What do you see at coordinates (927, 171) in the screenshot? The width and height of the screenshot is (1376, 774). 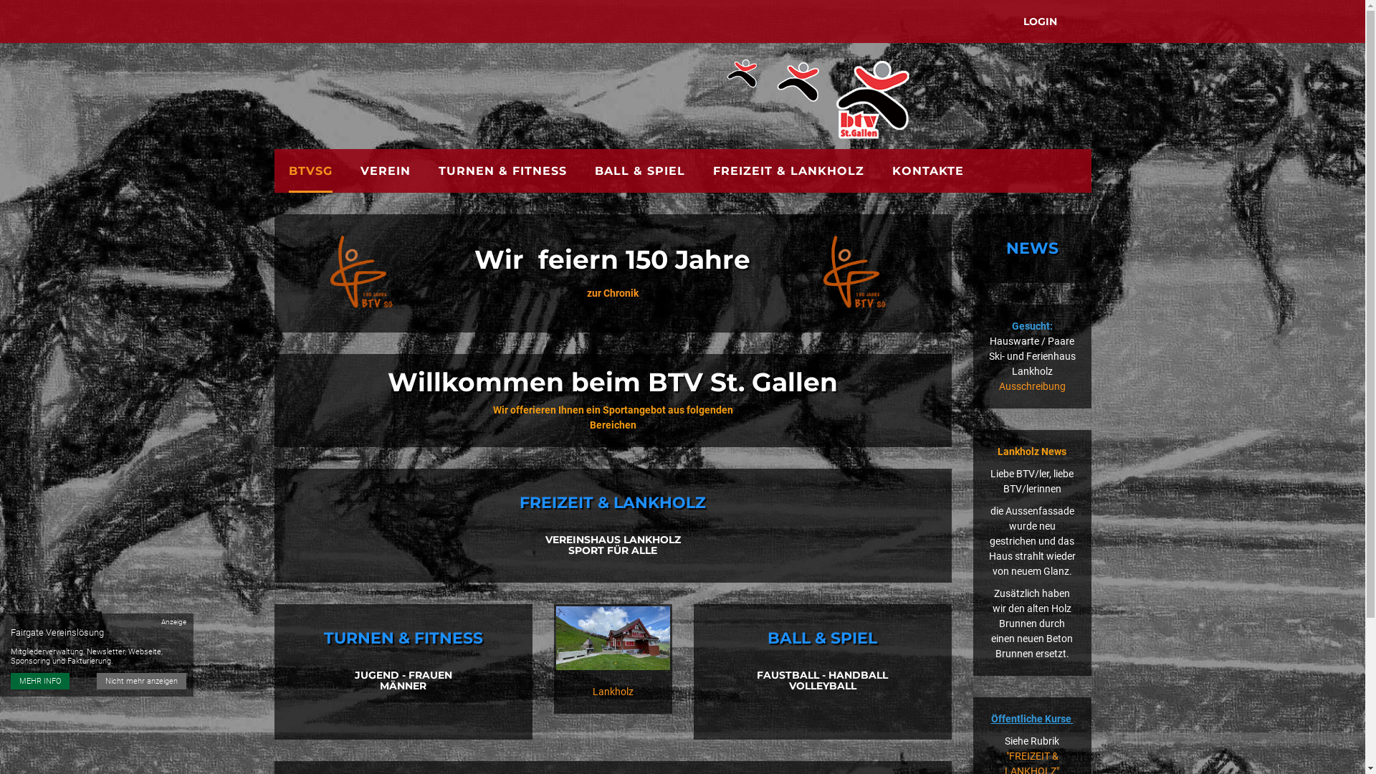 I see `KONTAKTE` at bounding box center [927, 171].